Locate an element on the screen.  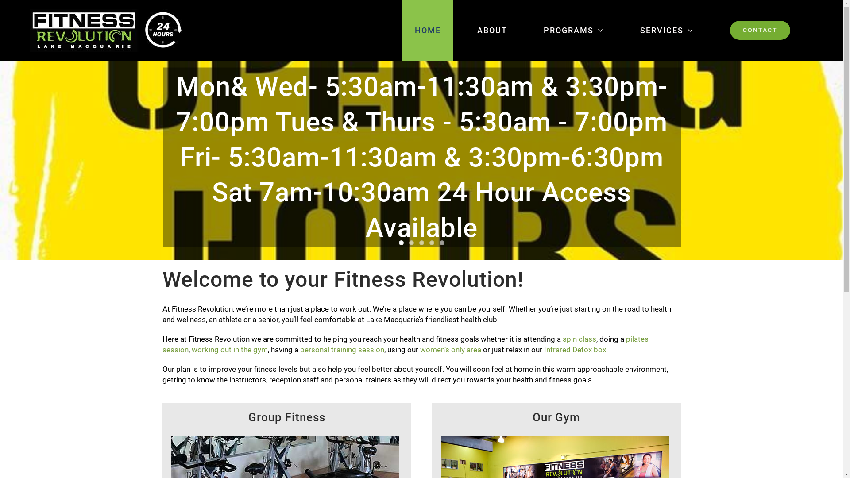
pilates session is located at coordinates (406, 344).